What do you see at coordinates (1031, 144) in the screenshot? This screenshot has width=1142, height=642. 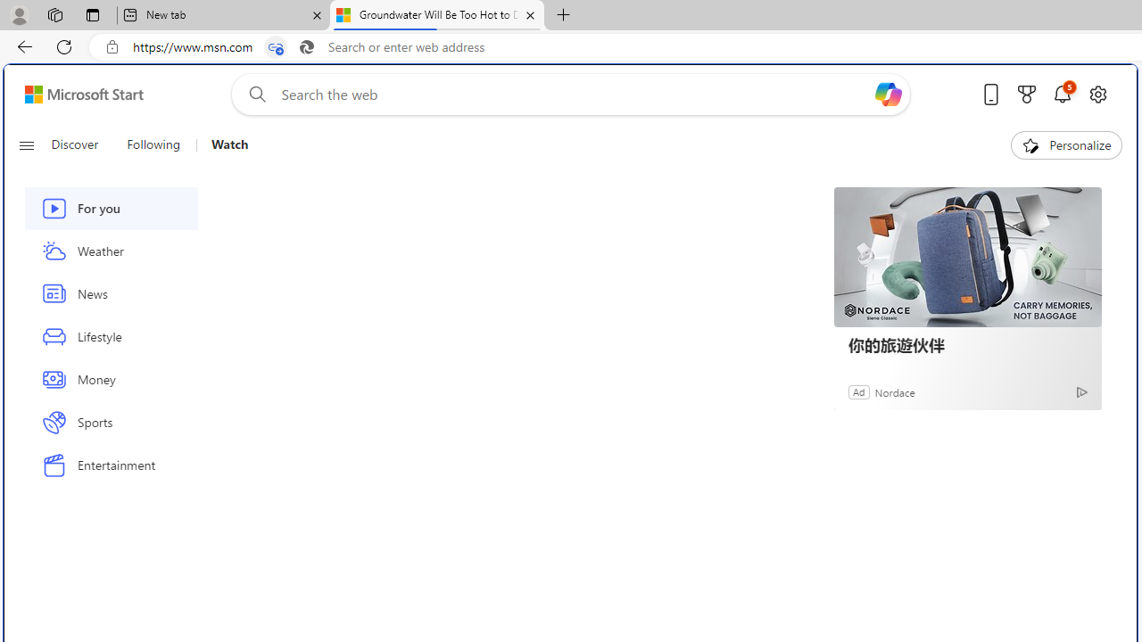 I see `To get missing image descriptions, open the context menu.` at bounding box center [1031, 144].